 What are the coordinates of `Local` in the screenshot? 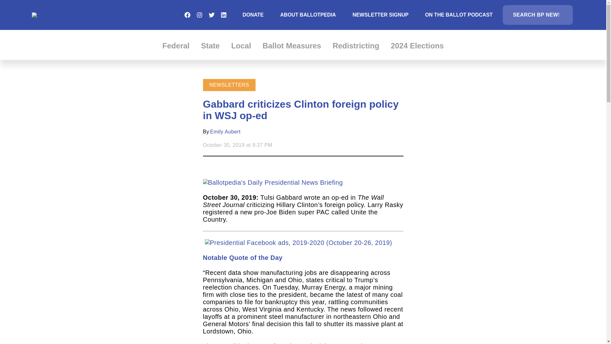 It's located at (241, 46).